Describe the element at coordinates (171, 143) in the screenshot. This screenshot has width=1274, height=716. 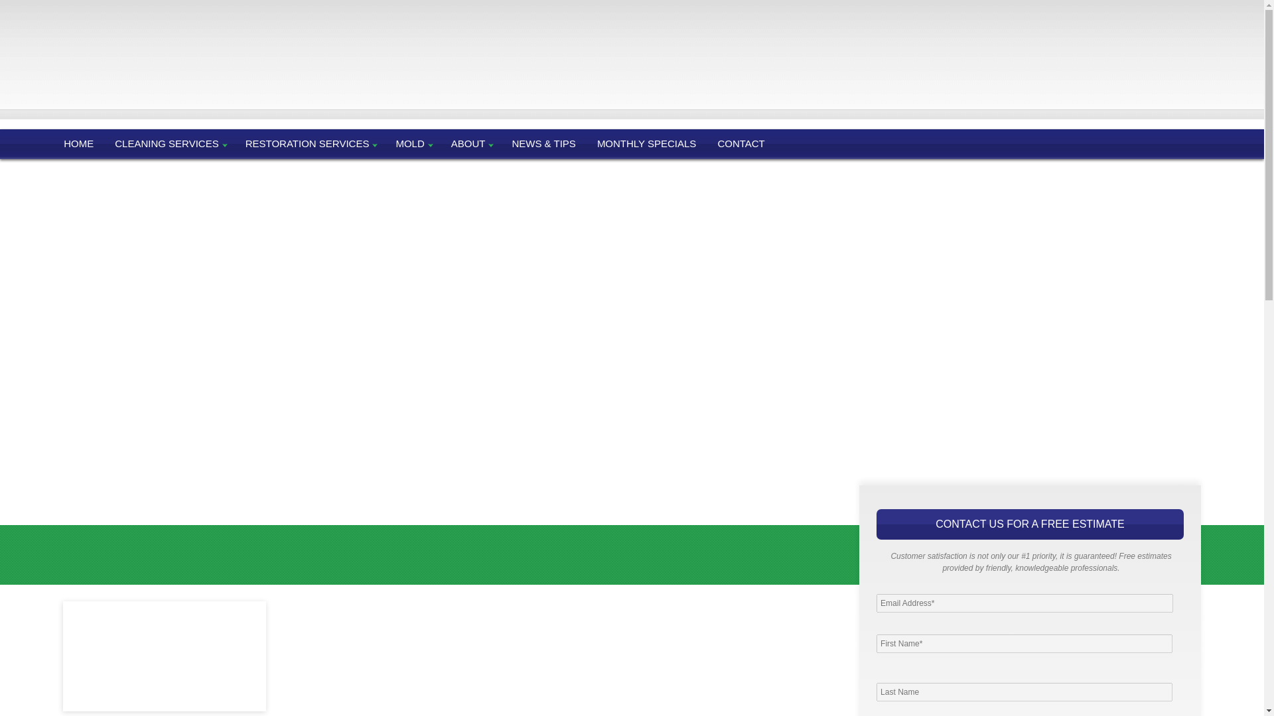
I see `CLEANING SERVICES` at that location.